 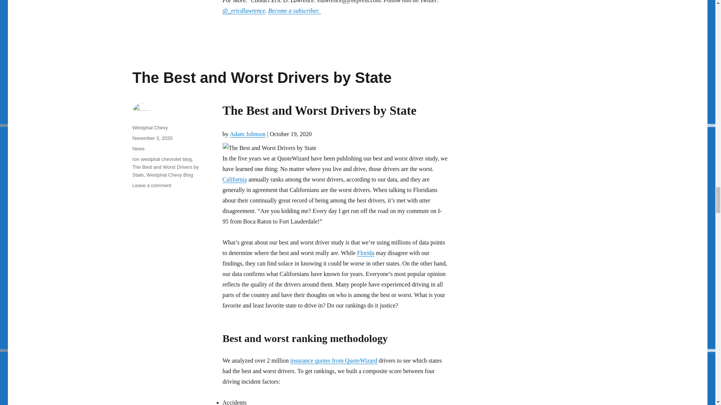 What do you see at coordinates (248, 133) in the screenshot?
I see `Adam Johnson` at bounding box center [248, 133].